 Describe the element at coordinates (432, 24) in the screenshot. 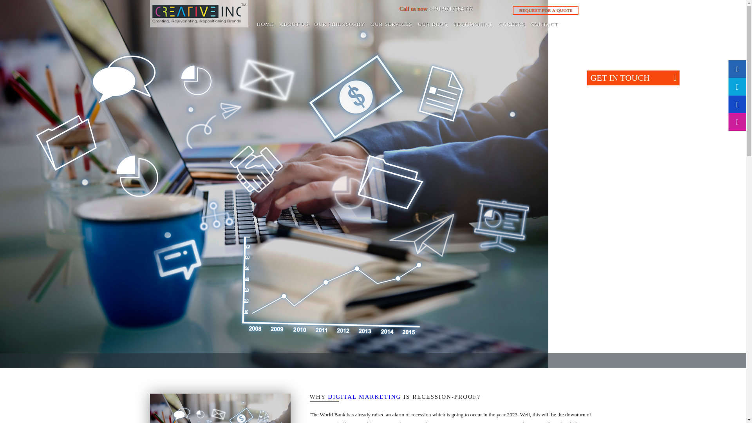

I see `OUR BLOG` at that location.